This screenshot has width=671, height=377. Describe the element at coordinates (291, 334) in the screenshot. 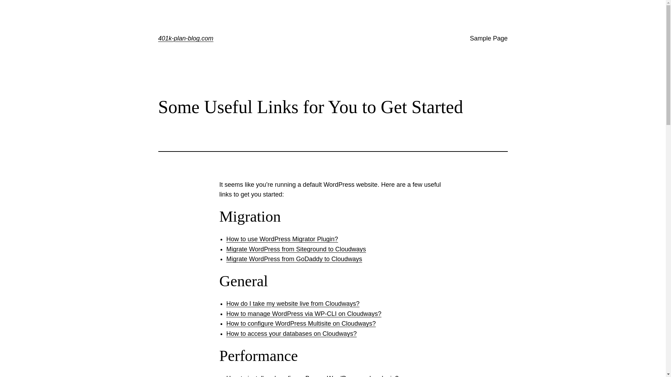

I see `How to access your databases on Cloudways?` at that location.